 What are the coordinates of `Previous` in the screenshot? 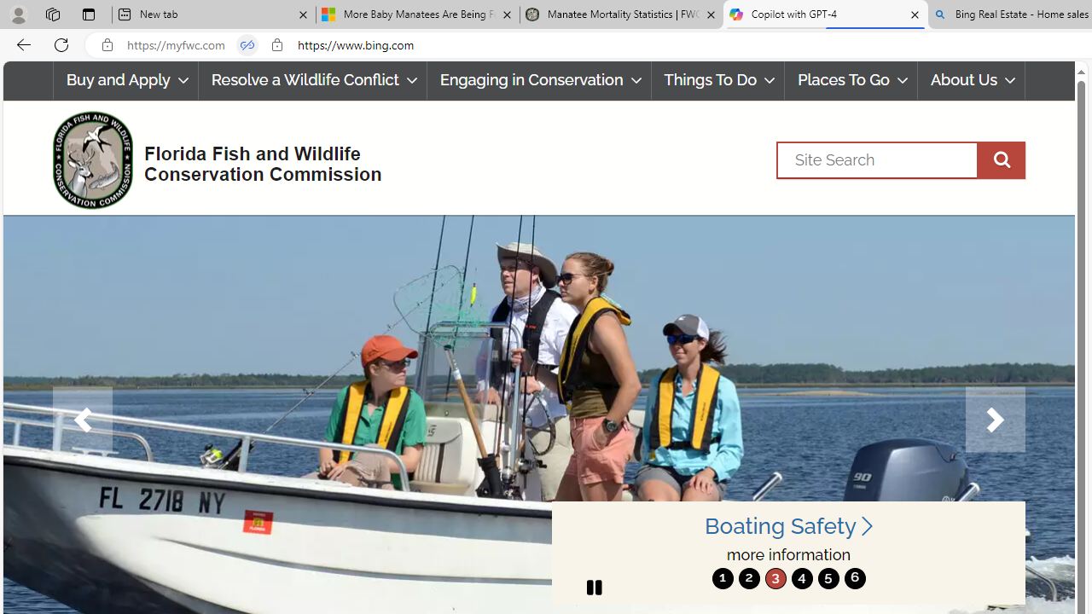 It's located at (82, 420).